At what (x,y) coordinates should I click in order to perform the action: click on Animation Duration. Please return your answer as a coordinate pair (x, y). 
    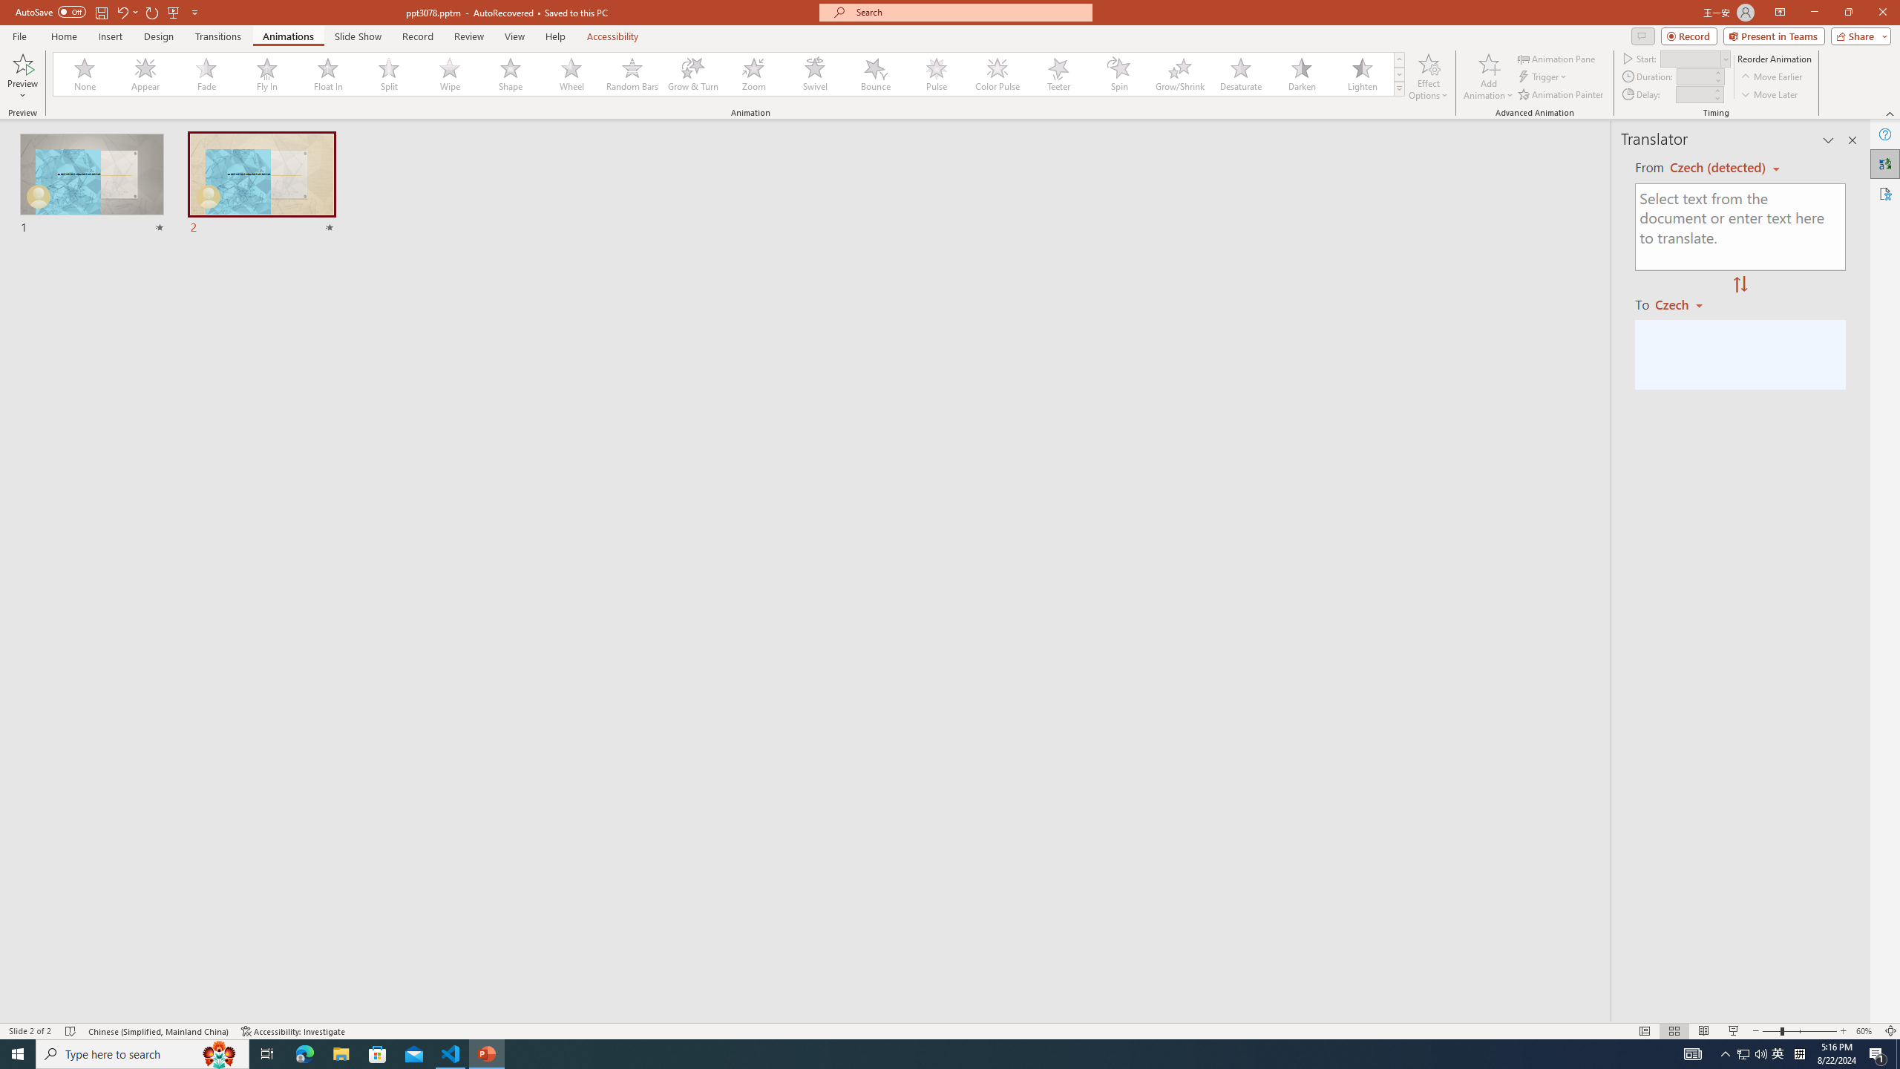
    Looking at the image, I should click on (1694, 76).